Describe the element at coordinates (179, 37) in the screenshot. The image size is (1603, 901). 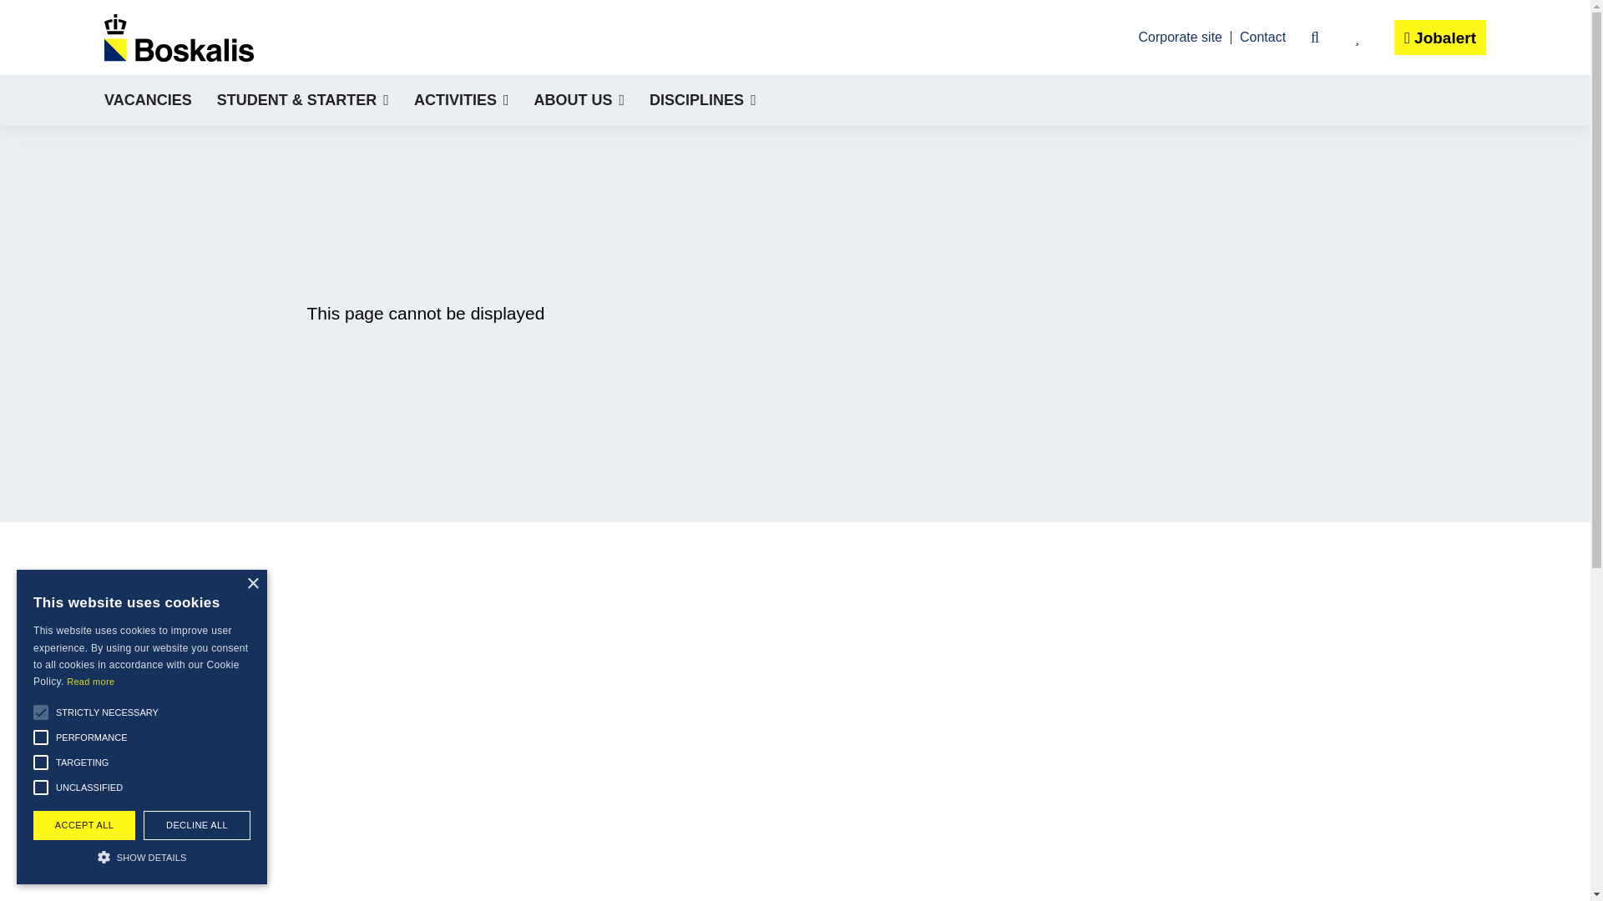
I see `Go to homepage` at that location.